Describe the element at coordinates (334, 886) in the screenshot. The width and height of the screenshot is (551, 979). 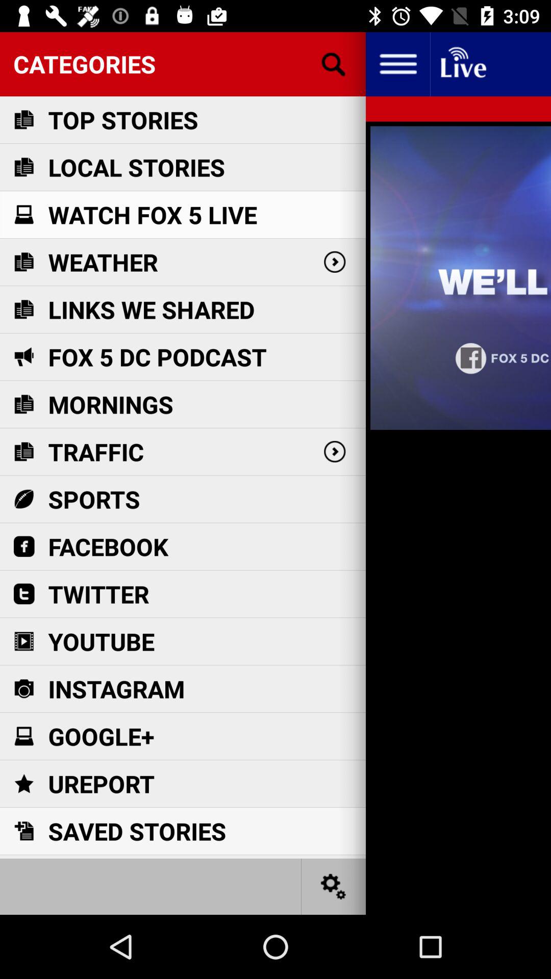
I see `change settings` at that location.